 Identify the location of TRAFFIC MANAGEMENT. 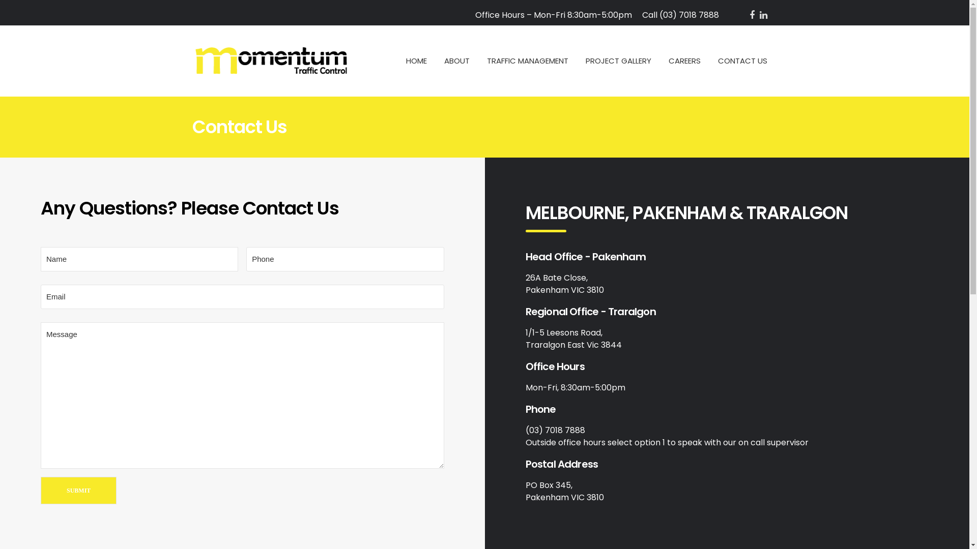
(527, 61).